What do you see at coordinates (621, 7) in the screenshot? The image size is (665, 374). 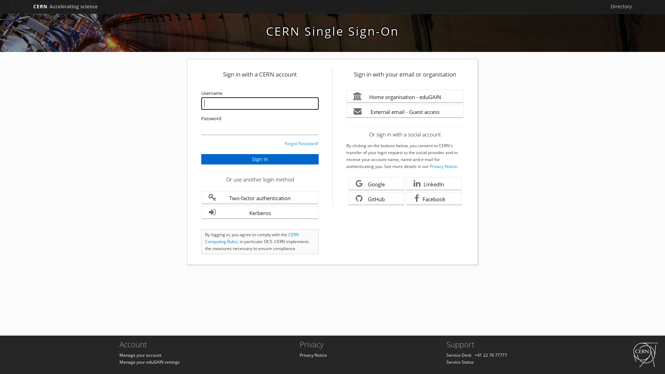 I see `Directory` at bounding box center [621, 7].